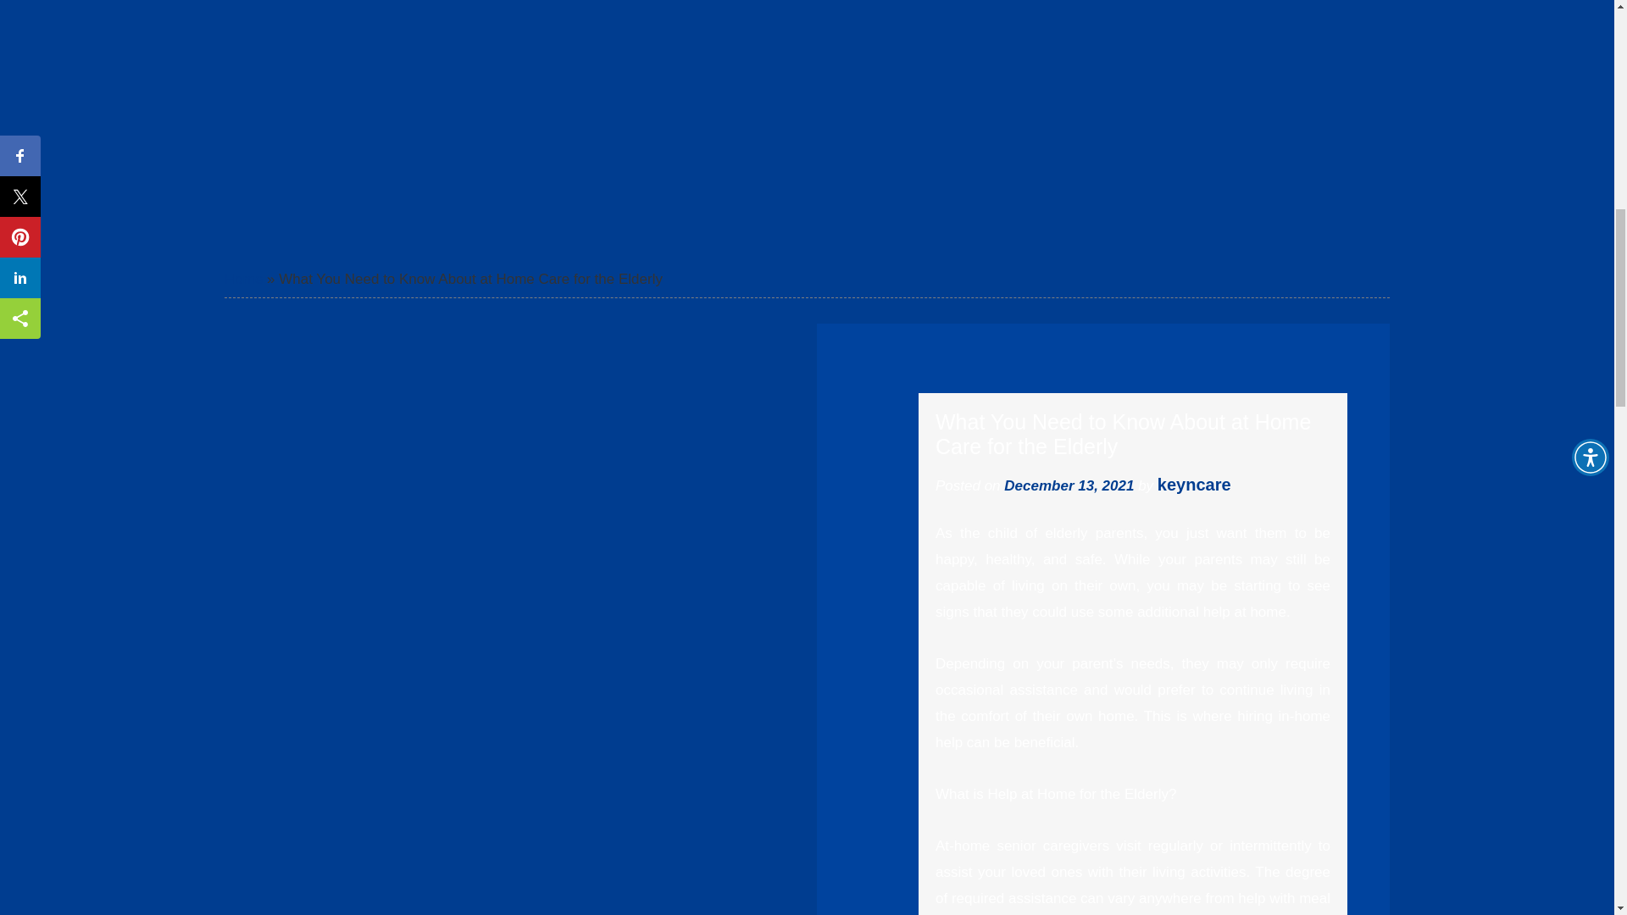 Image resolution: width=1627 pixels, height=915 pixels. Describe the element at coordinates (1194, 484) in the screenshot. I see `keyncare` at that location.